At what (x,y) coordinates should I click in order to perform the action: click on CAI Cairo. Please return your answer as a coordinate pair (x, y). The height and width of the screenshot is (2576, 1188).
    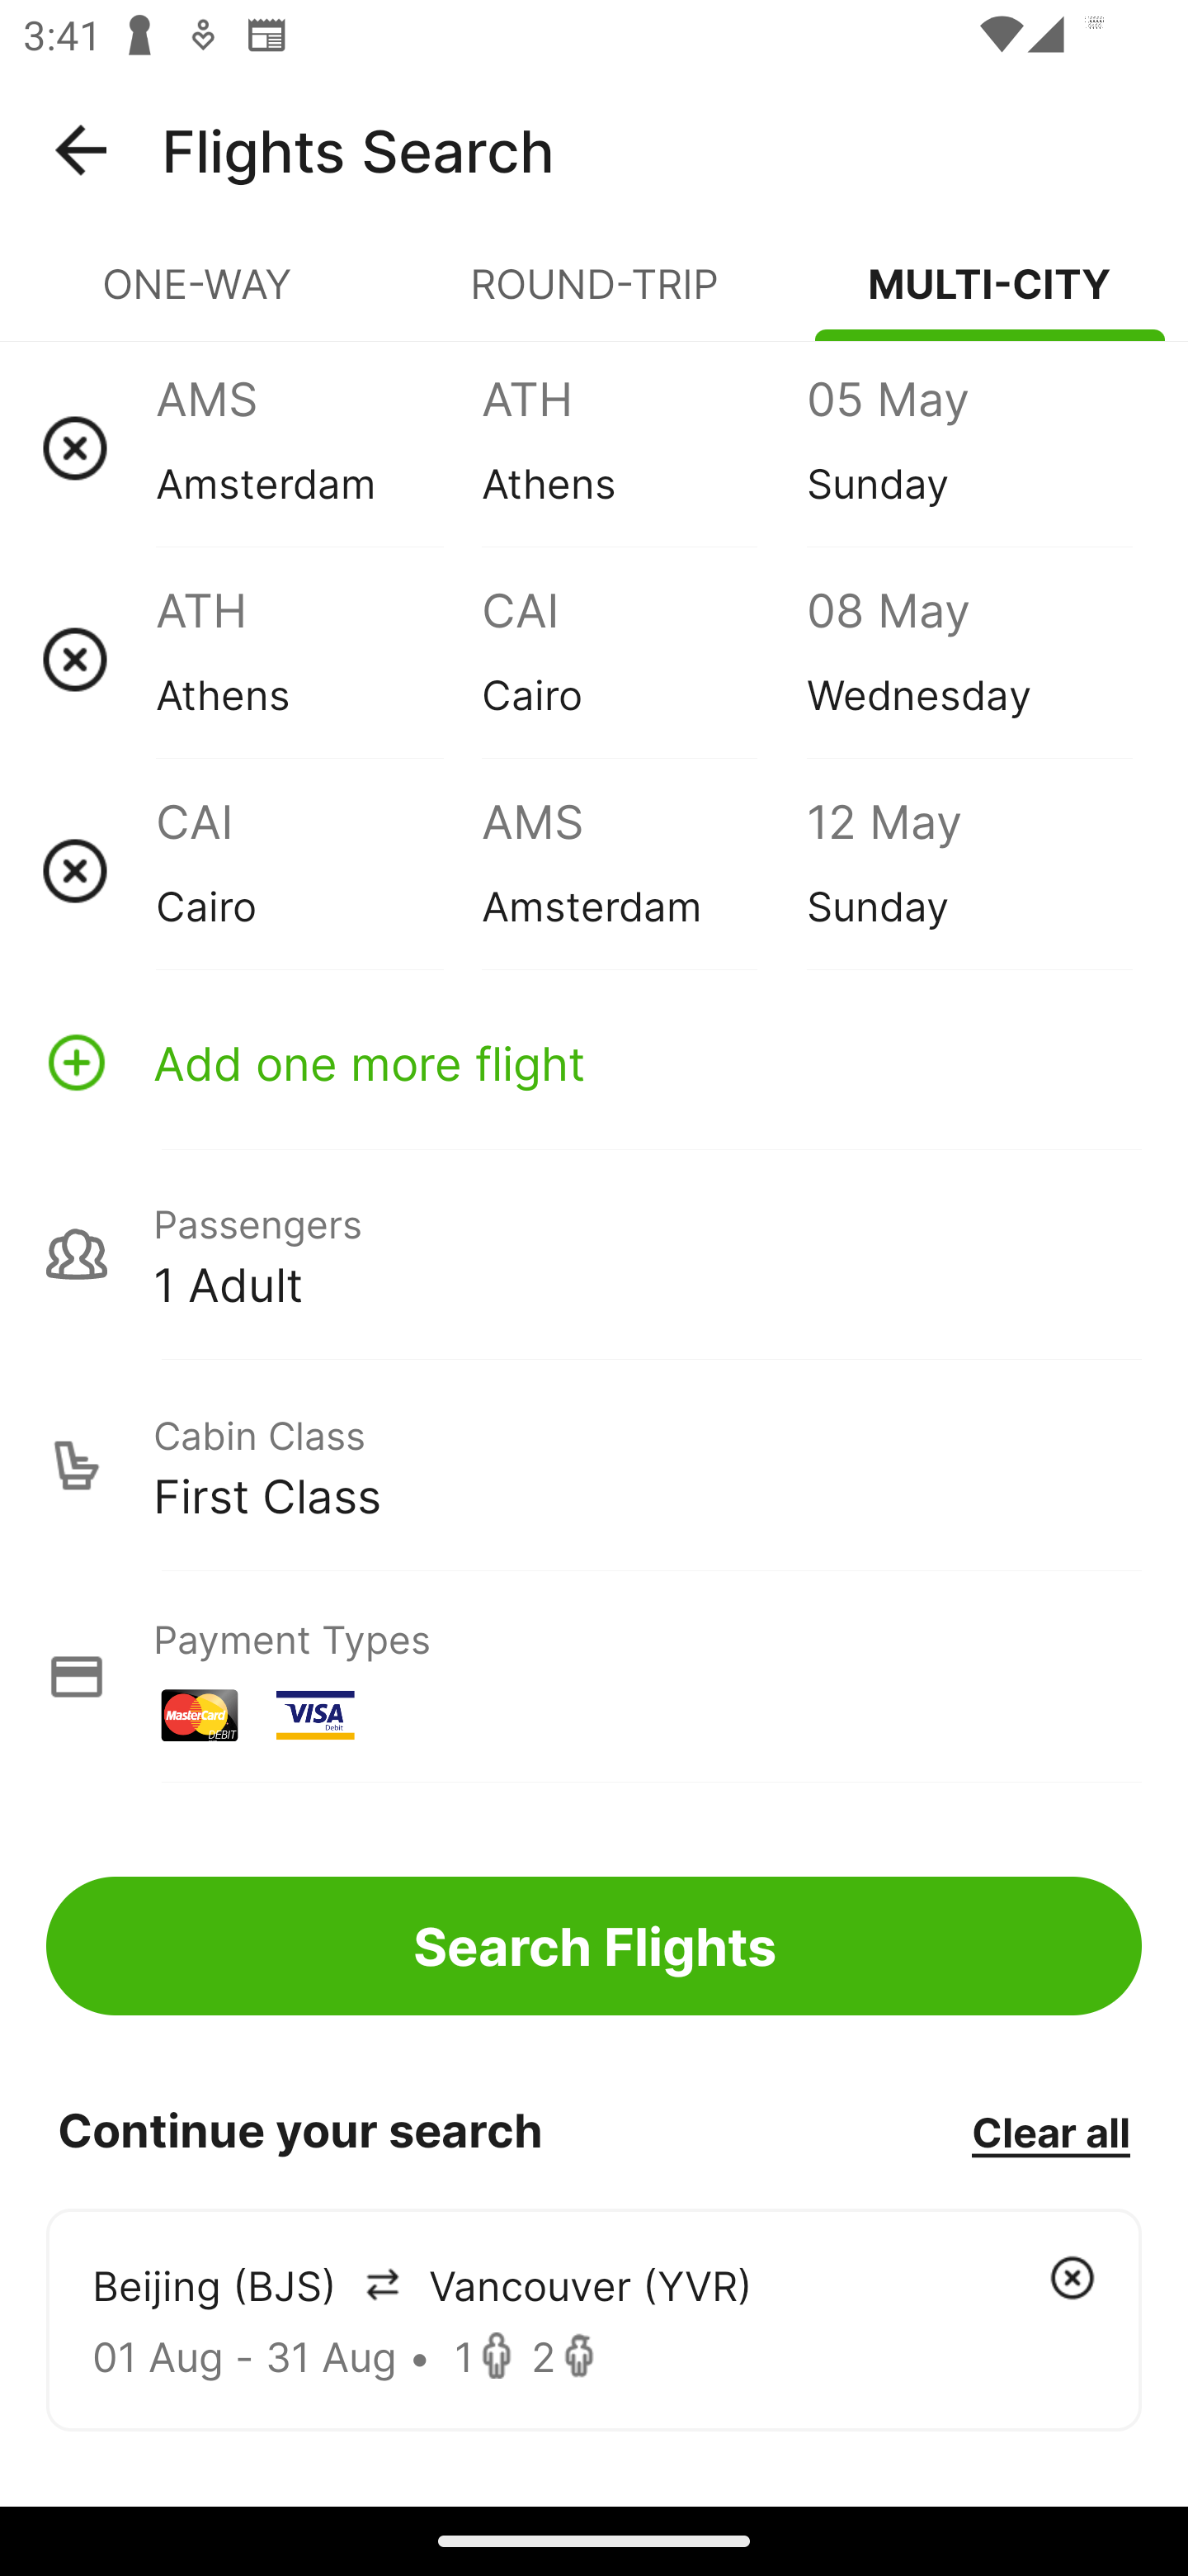
    Looking at the image, I should click on (643, 659).